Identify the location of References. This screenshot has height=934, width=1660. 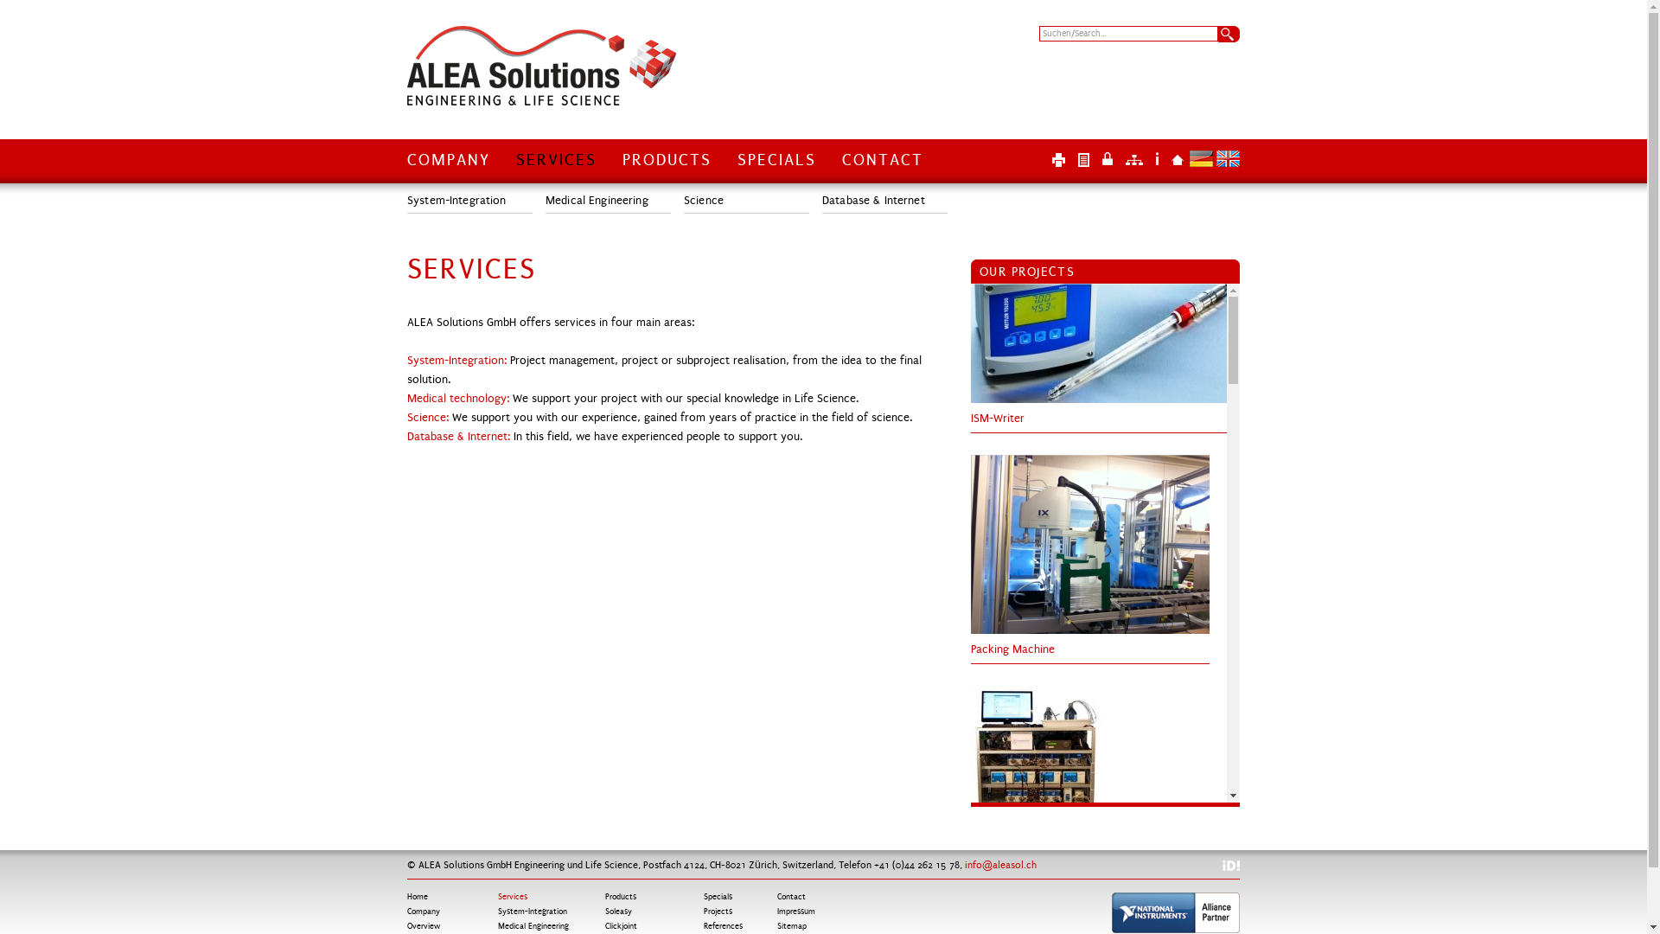
(723, 926).